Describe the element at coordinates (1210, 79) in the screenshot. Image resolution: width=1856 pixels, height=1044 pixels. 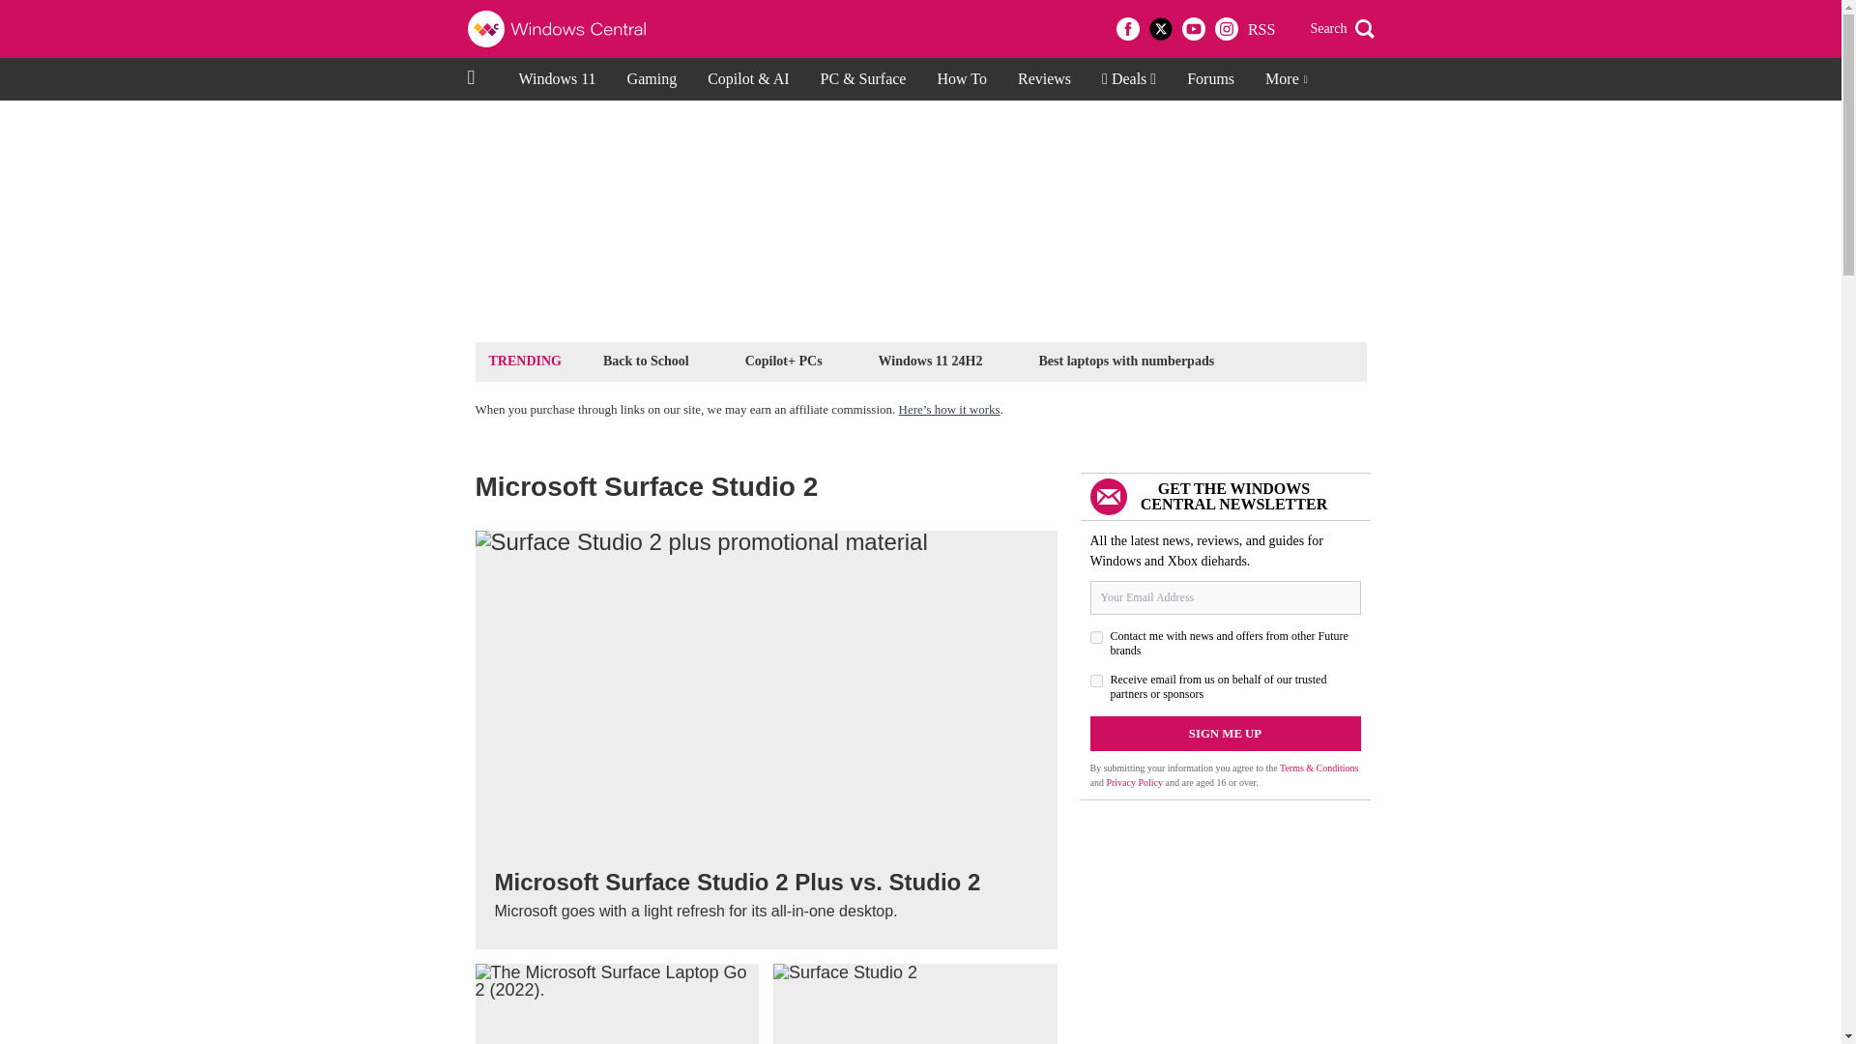
I see `Forums` at that location.